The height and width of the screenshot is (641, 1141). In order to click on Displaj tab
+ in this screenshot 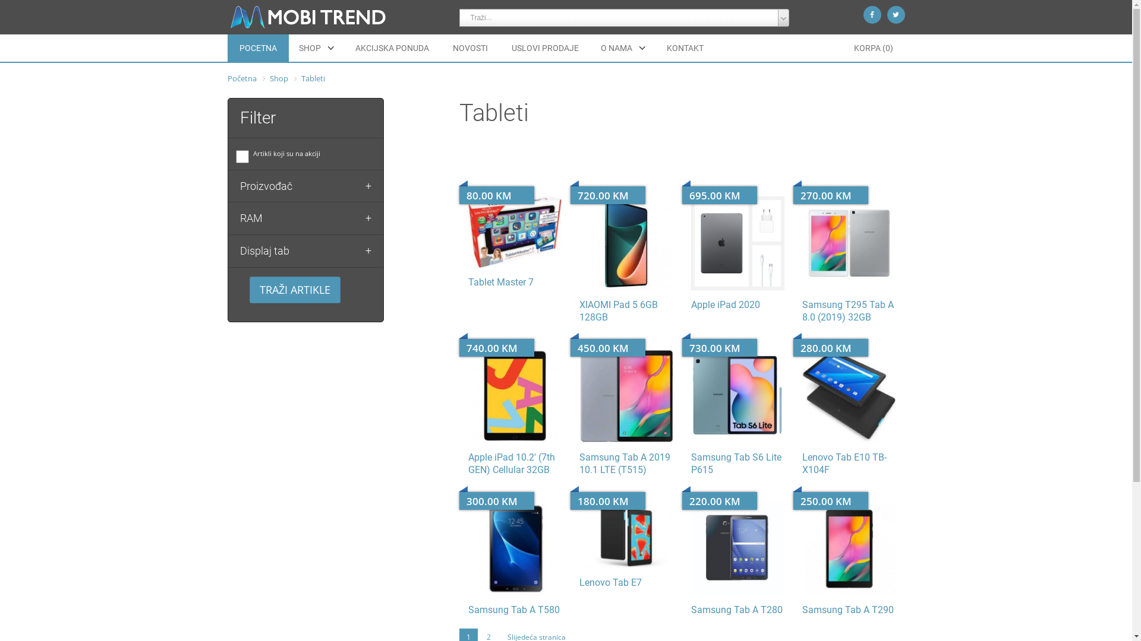, I will do `click(305, 251)`.